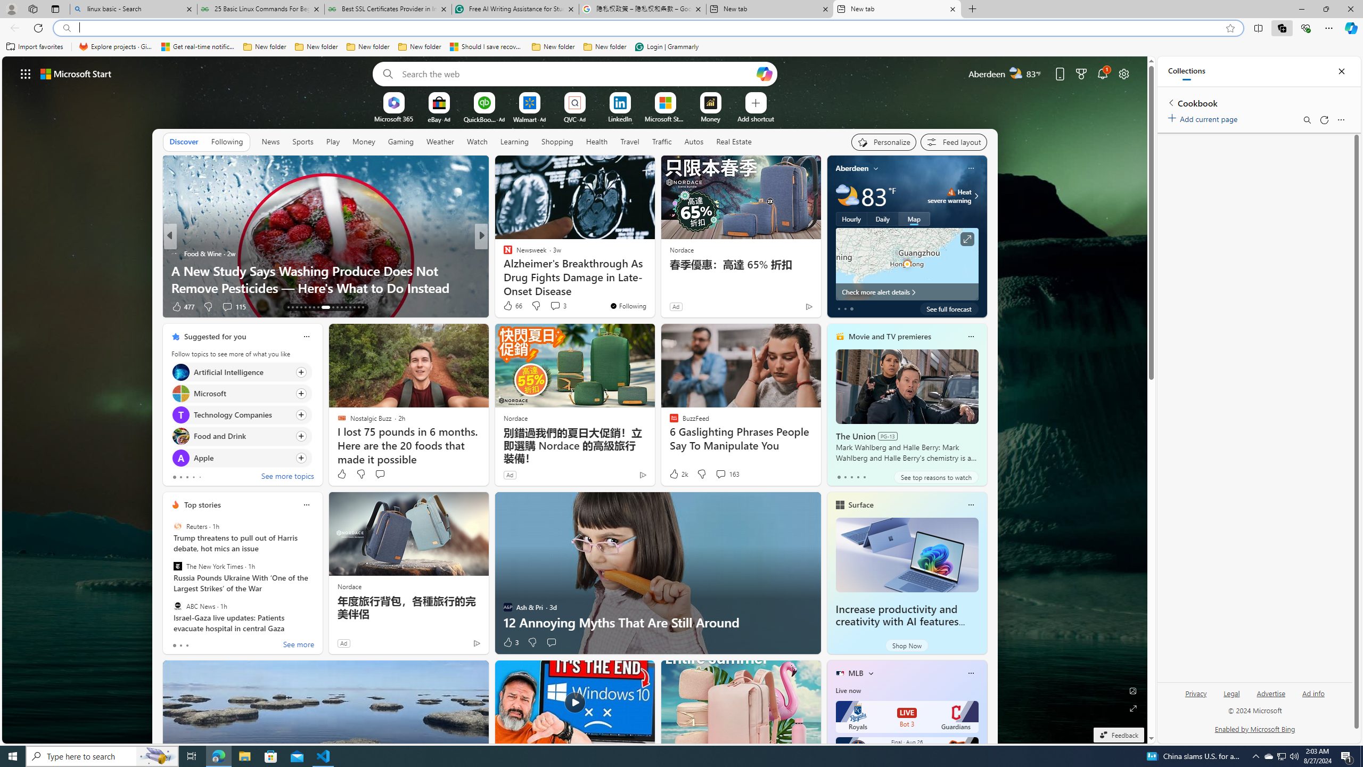 The image size is (1363, 767). Describe the element at coordinates (629, 141) in the screenshot. I see `Travel` at that location.